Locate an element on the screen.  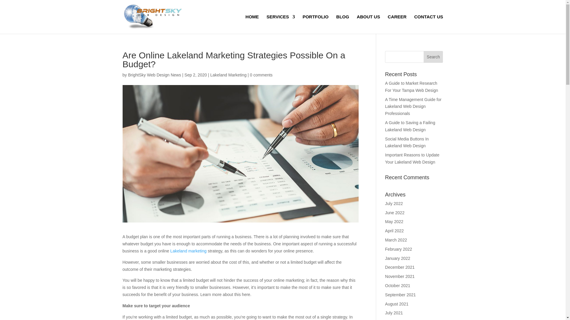
CAREER is located at coordinates (397, 24).